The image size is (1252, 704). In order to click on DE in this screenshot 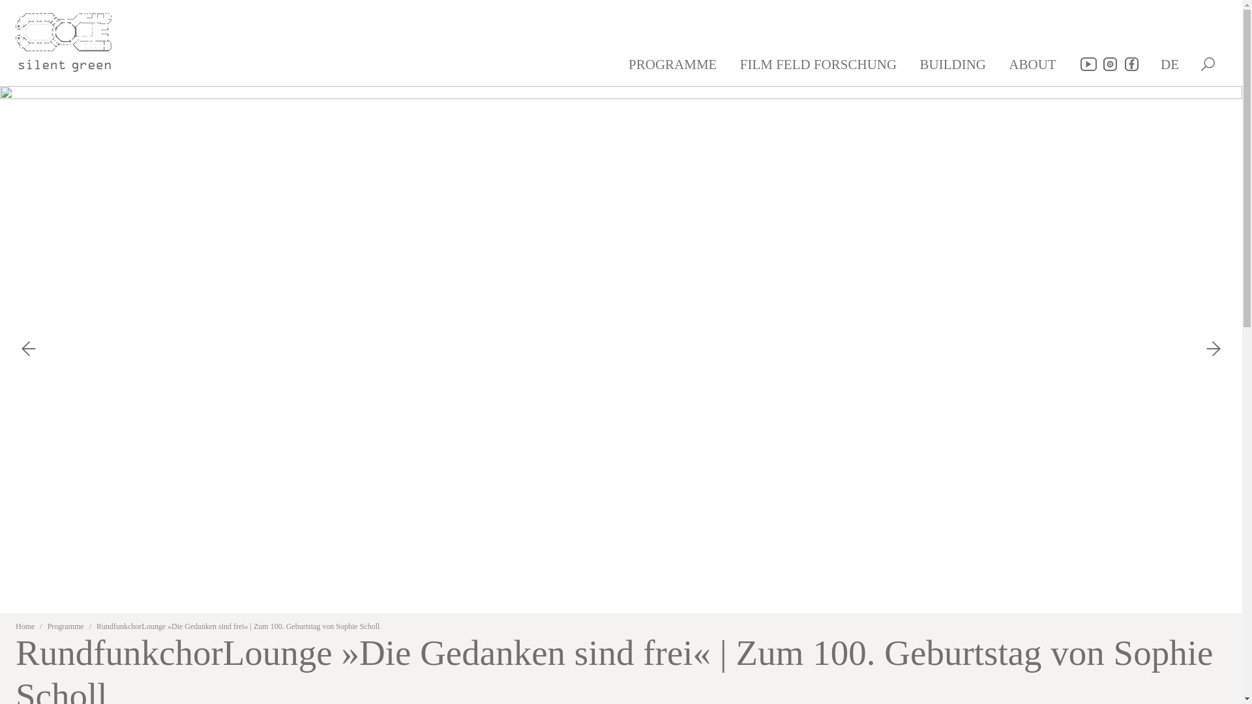, I will do `click(1170, 64)`.